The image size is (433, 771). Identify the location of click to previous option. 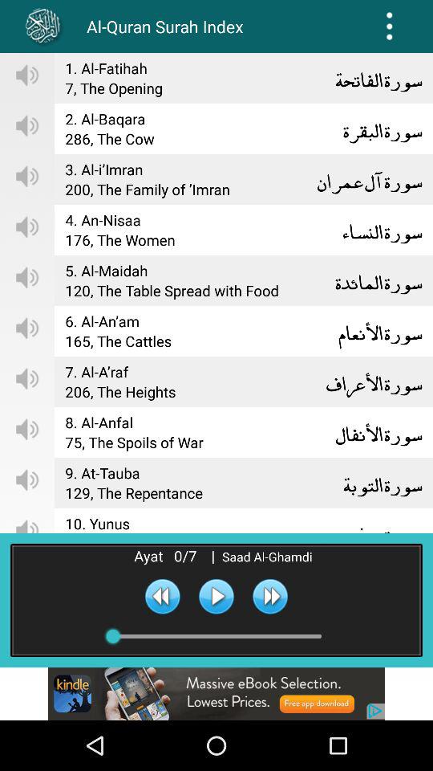
(162, 596).